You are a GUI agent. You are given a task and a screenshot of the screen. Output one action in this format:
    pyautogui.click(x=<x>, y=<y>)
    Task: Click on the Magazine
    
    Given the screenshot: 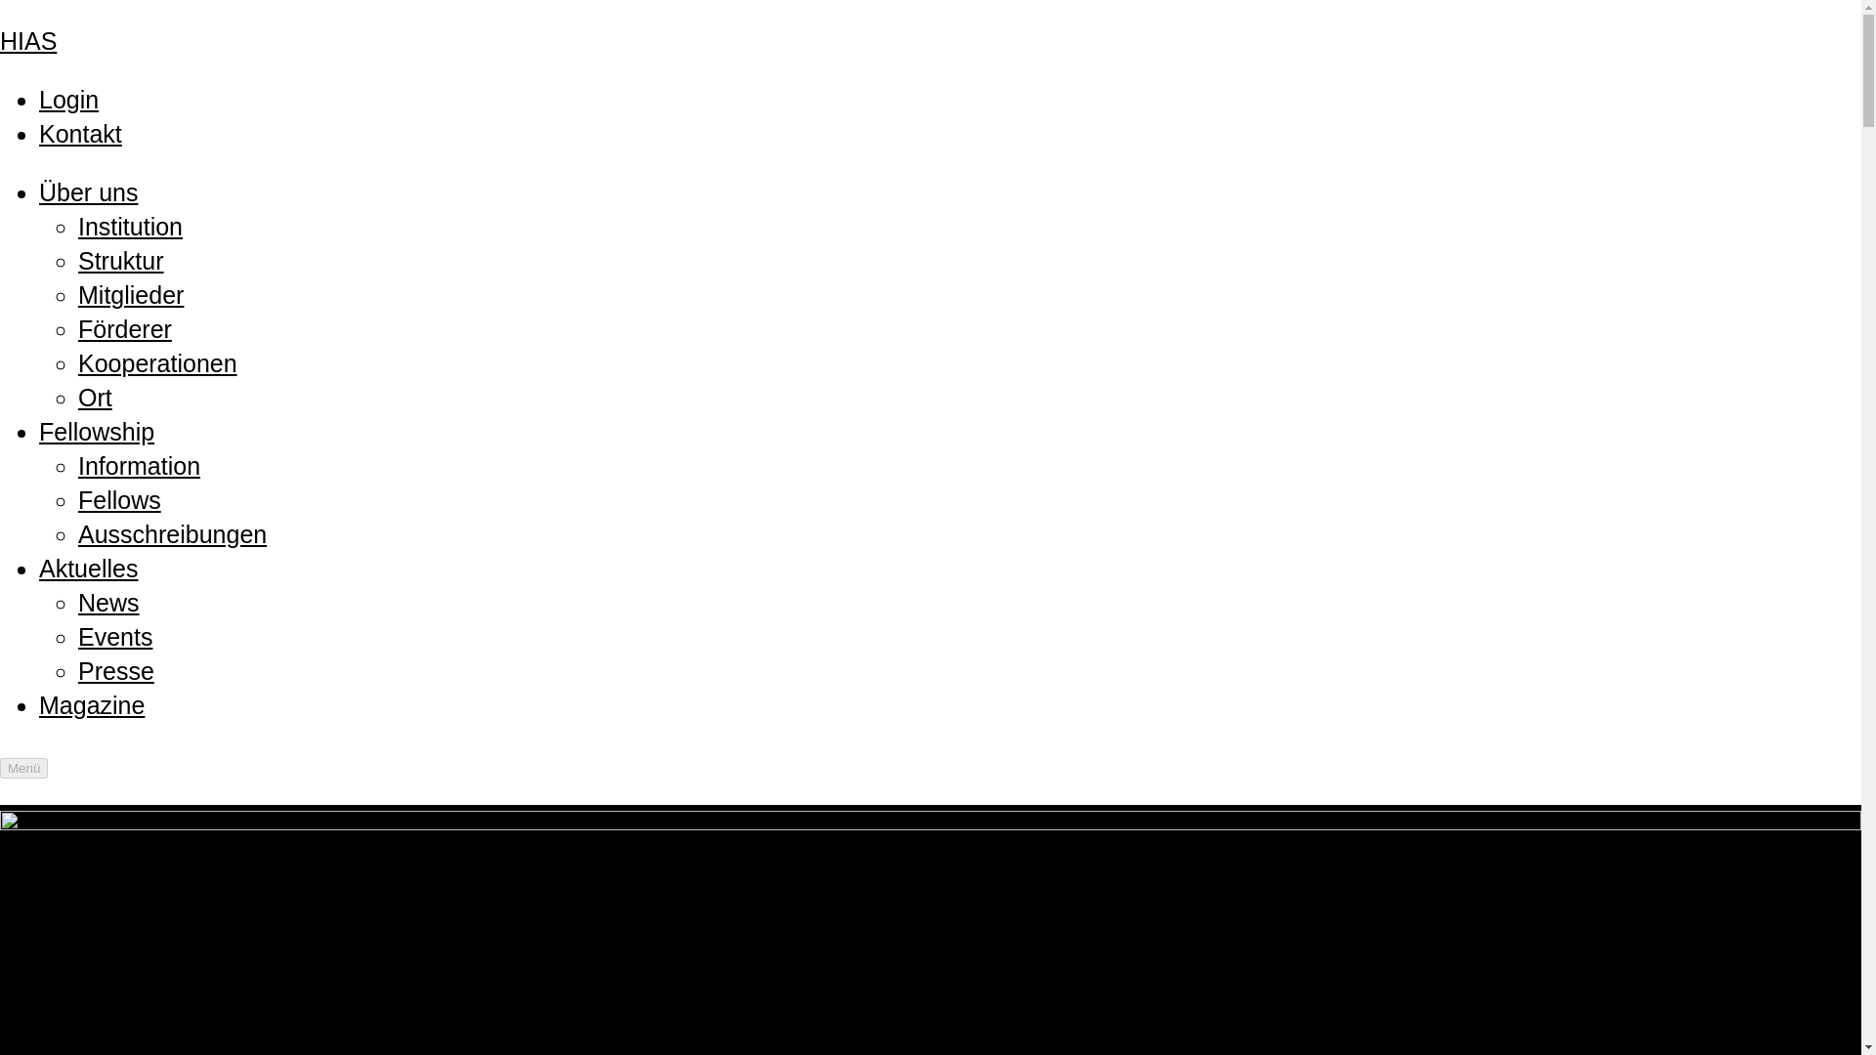 What is the action you would take?
    pyautogui.click(x=92, y=705)
    